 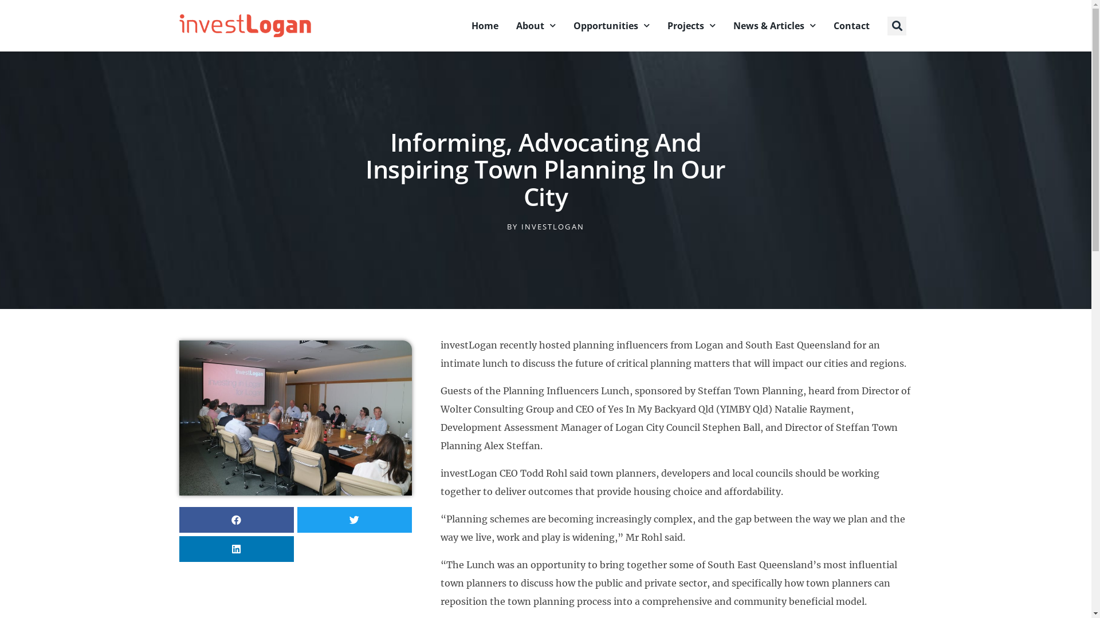 What do you see at coordinates (692, 26) in the screenshot?
I see `Projects` at bounding box center [692, 26].